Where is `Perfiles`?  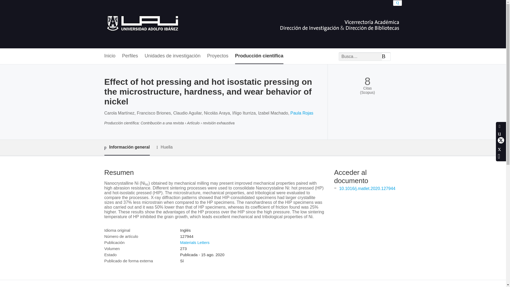
Perfiles is located at coordinates (130, 56).